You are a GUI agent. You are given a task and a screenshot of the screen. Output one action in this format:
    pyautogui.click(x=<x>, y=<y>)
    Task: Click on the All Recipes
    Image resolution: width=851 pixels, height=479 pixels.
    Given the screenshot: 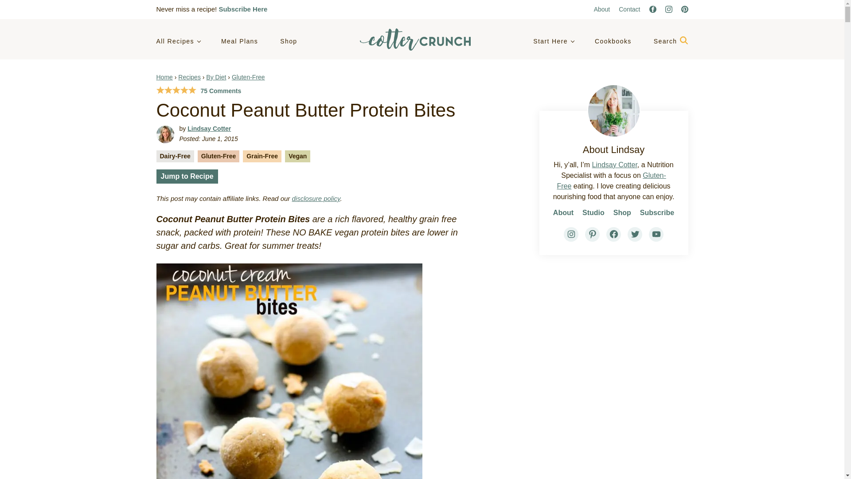 What is the action you would take?
    pyautogui.click(x=177, y=41)
    